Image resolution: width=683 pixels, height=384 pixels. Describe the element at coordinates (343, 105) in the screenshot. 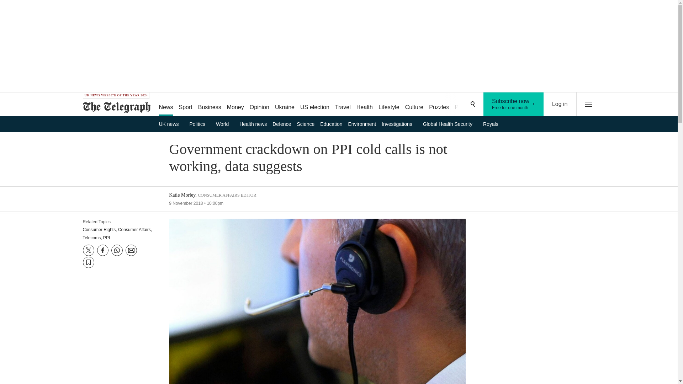

I see `Travel` at that location.